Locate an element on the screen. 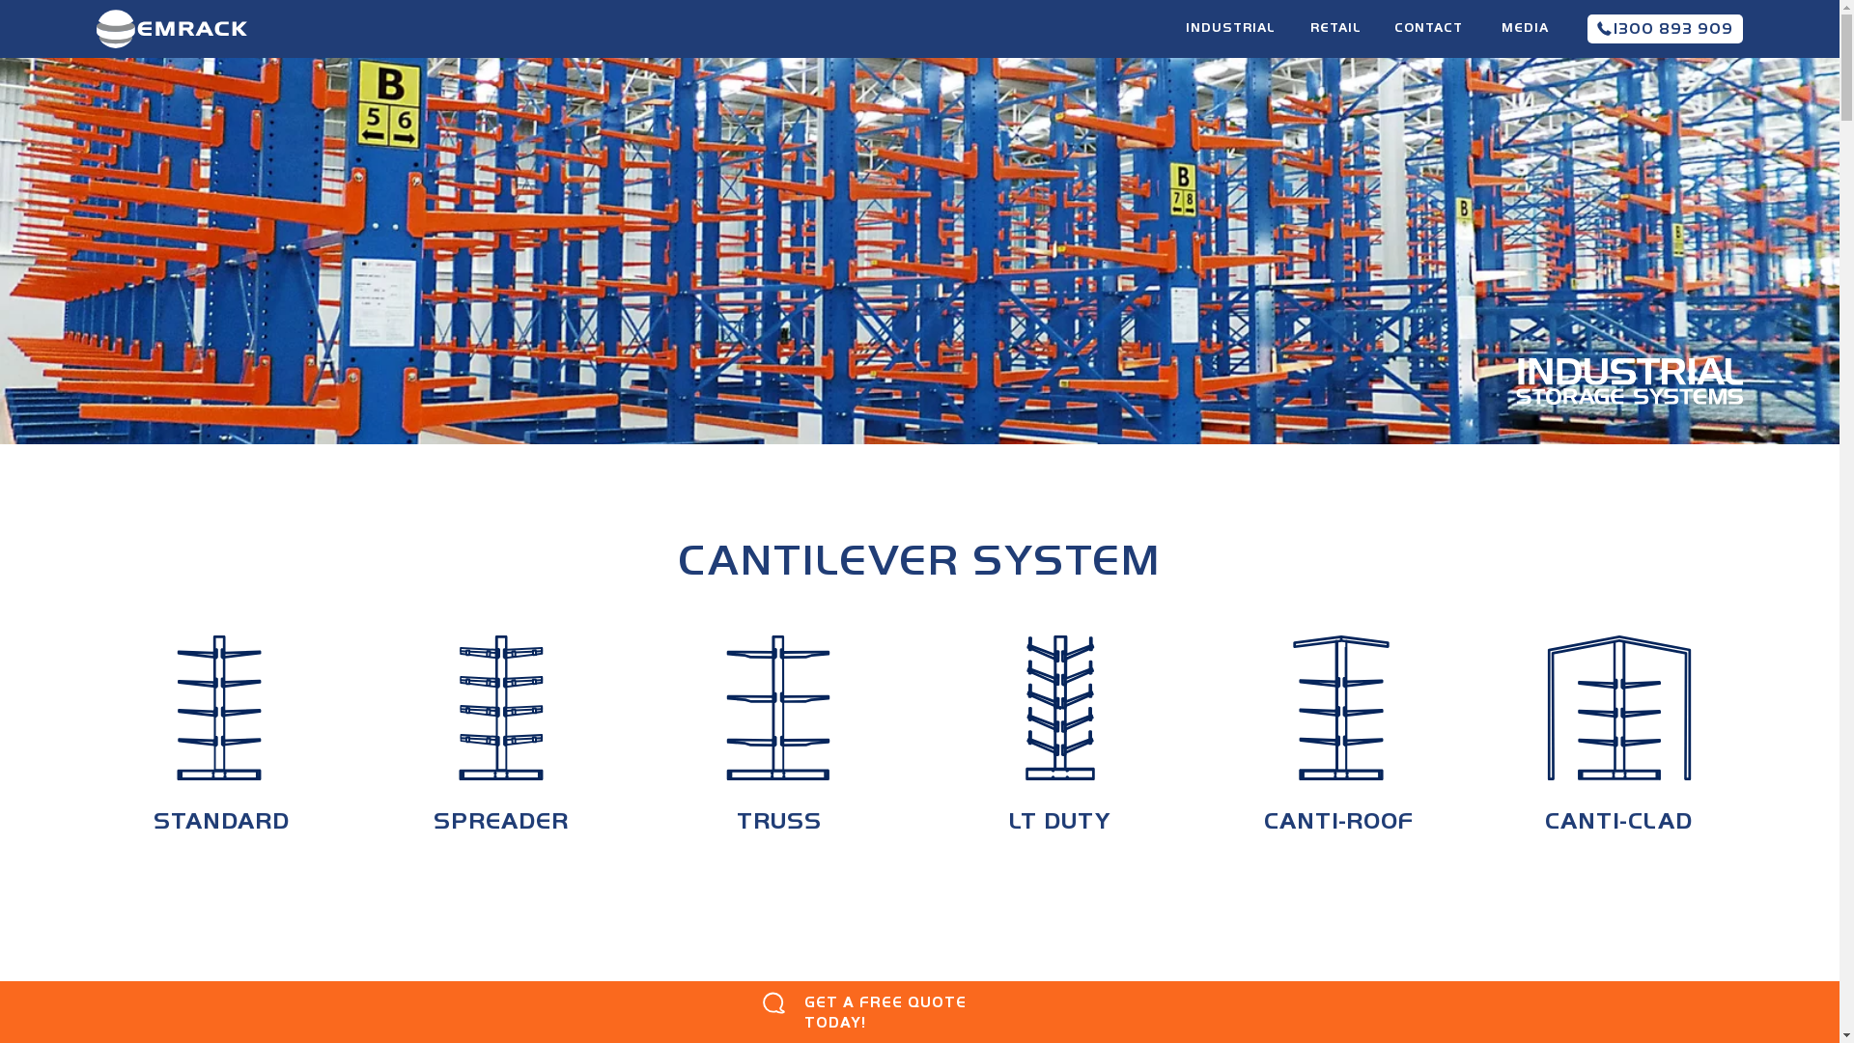 The image size is (1854, 1043). RETAIL is located at coordinates (1335, 34).